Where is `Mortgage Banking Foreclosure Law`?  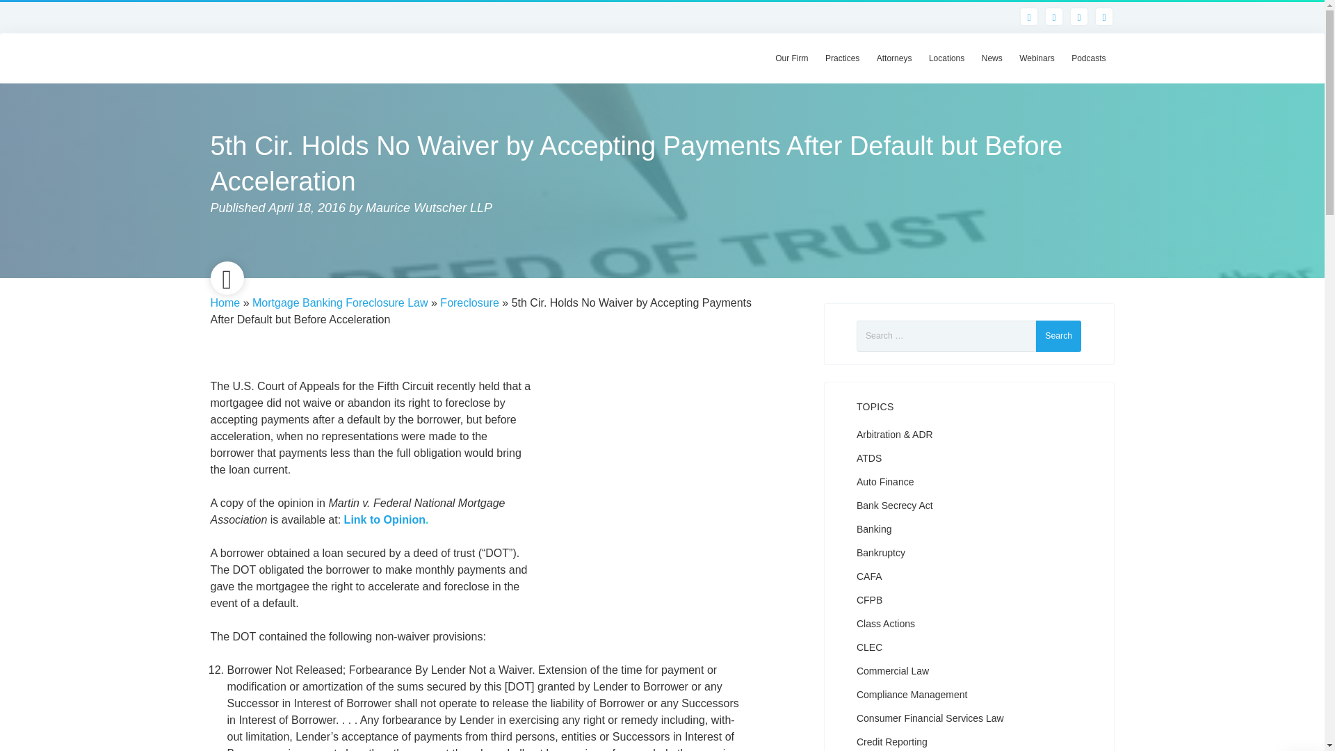
Mortgage Banking Foreclosure Law is located at coordinates (340, 302).